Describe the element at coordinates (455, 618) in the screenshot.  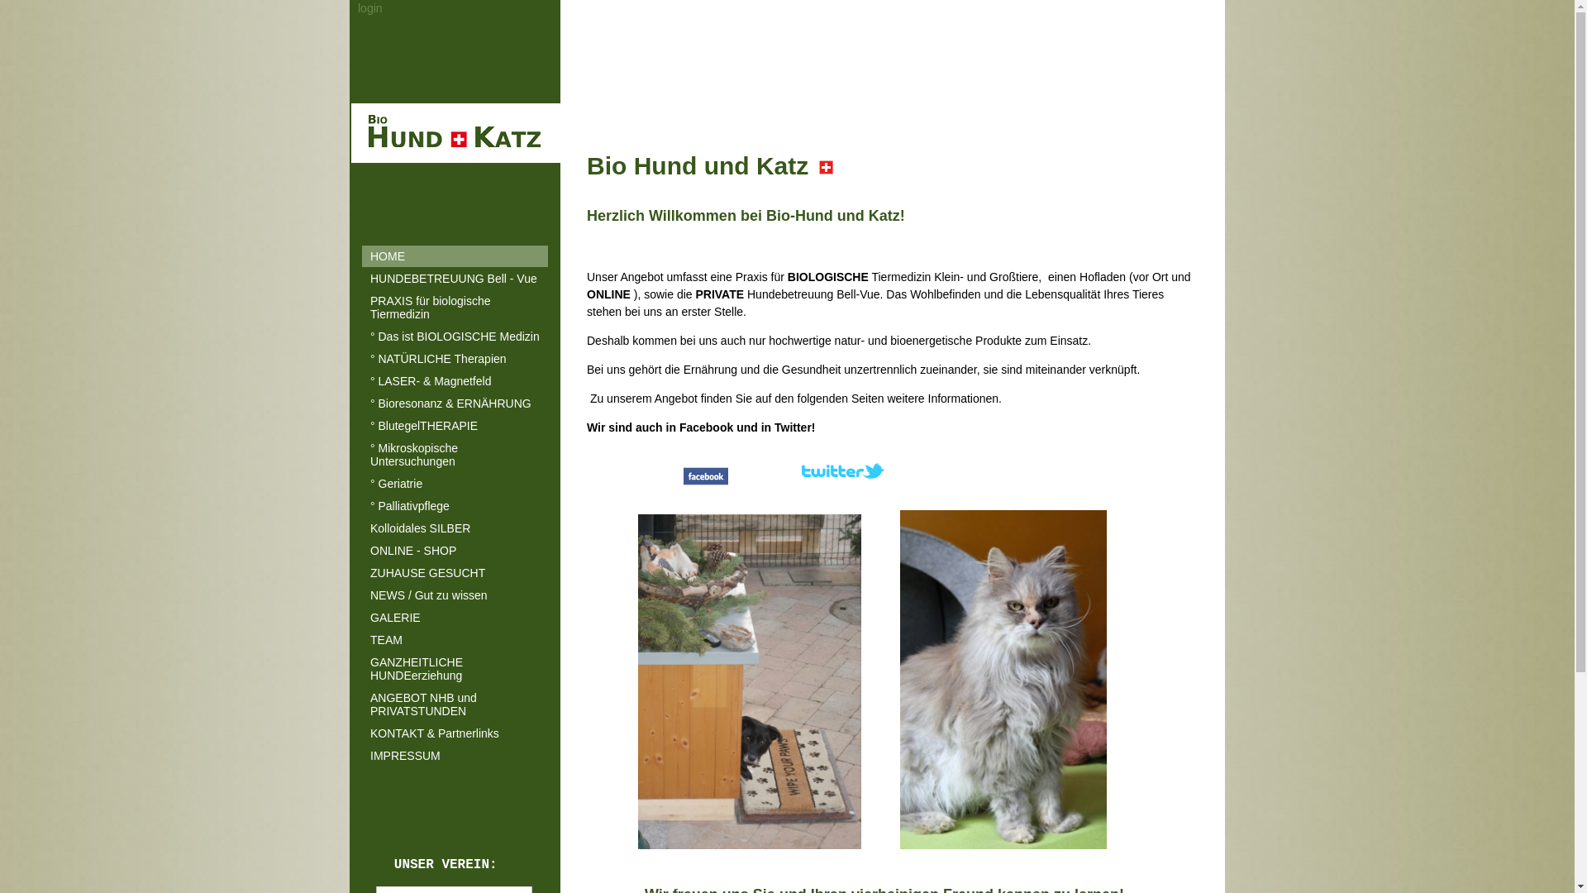
I see `GALERIE` at that location.